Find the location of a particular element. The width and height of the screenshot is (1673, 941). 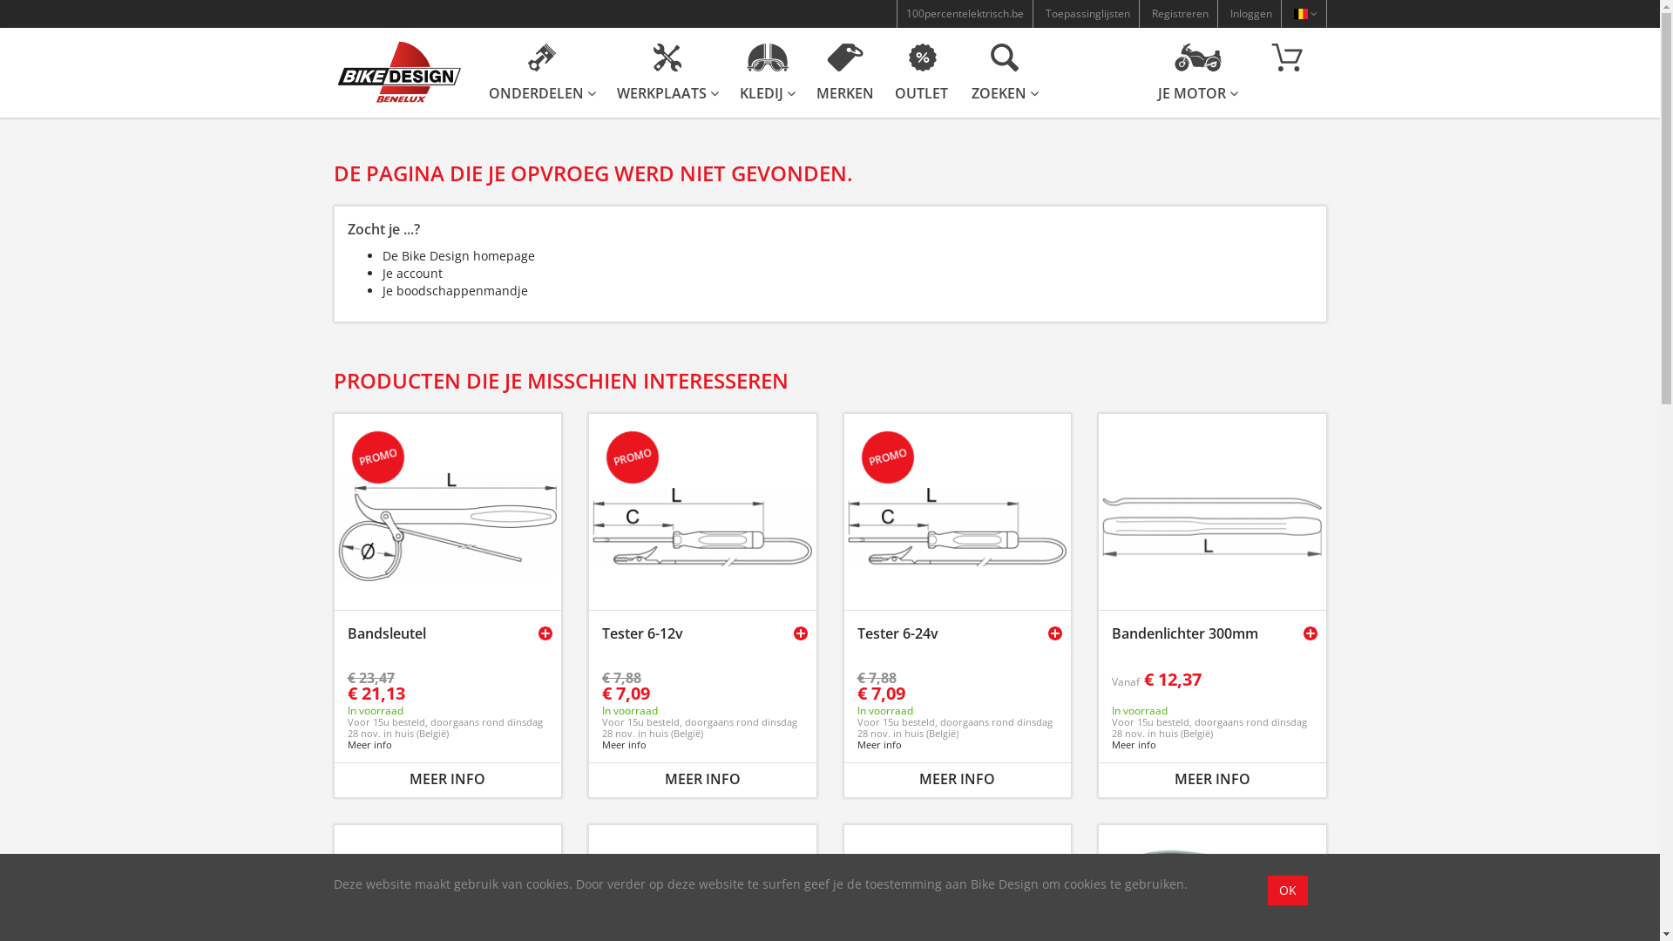

Meer info is located at coordinates (1135, 745).